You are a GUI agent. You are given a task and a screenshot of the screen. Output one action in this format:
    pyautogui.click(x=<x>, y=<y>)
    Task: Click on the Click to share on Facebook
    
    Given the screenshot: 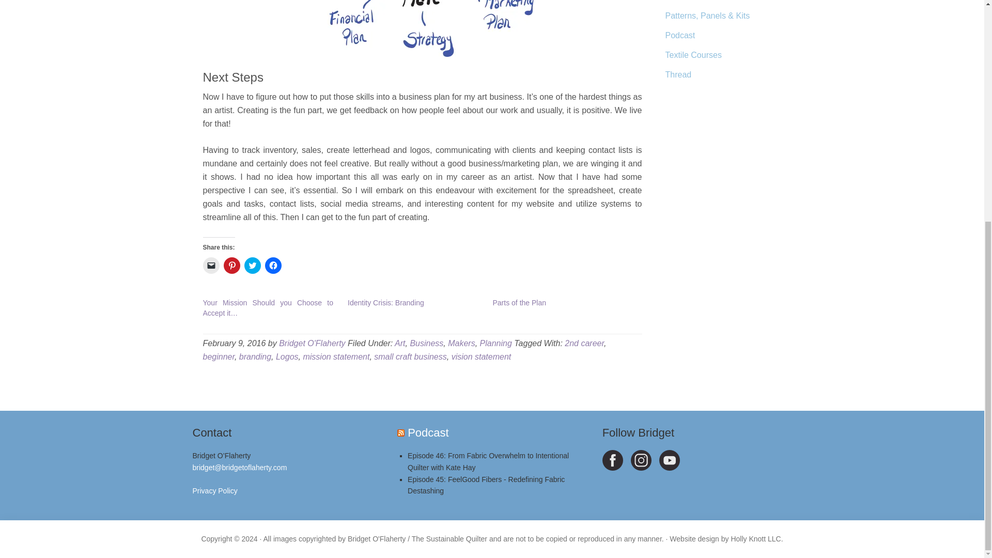 What is the action you would take?
    pyautogui.click(x=273, y=266)
    